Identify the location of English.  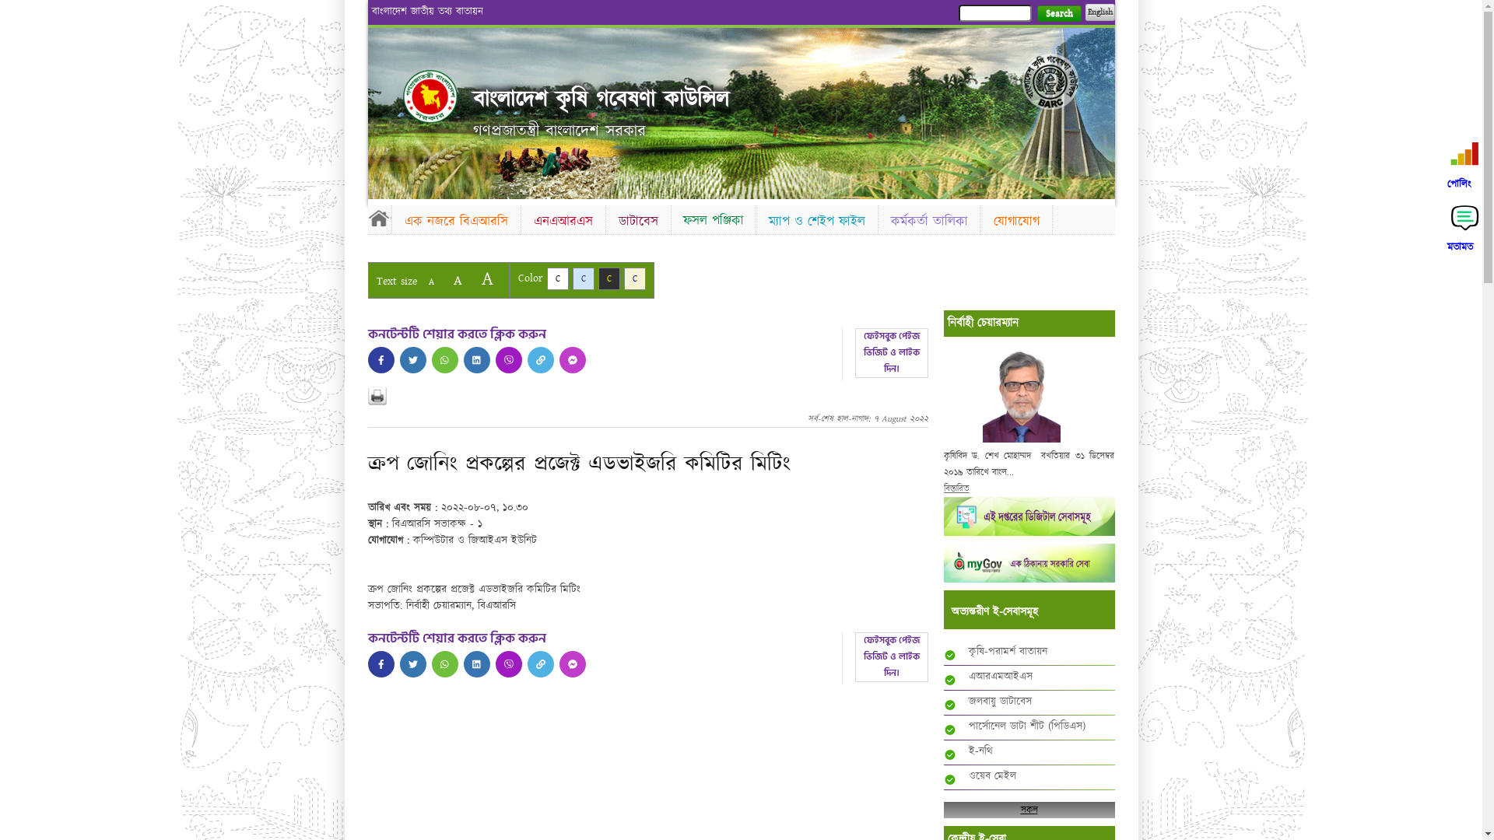
(1099, 12).